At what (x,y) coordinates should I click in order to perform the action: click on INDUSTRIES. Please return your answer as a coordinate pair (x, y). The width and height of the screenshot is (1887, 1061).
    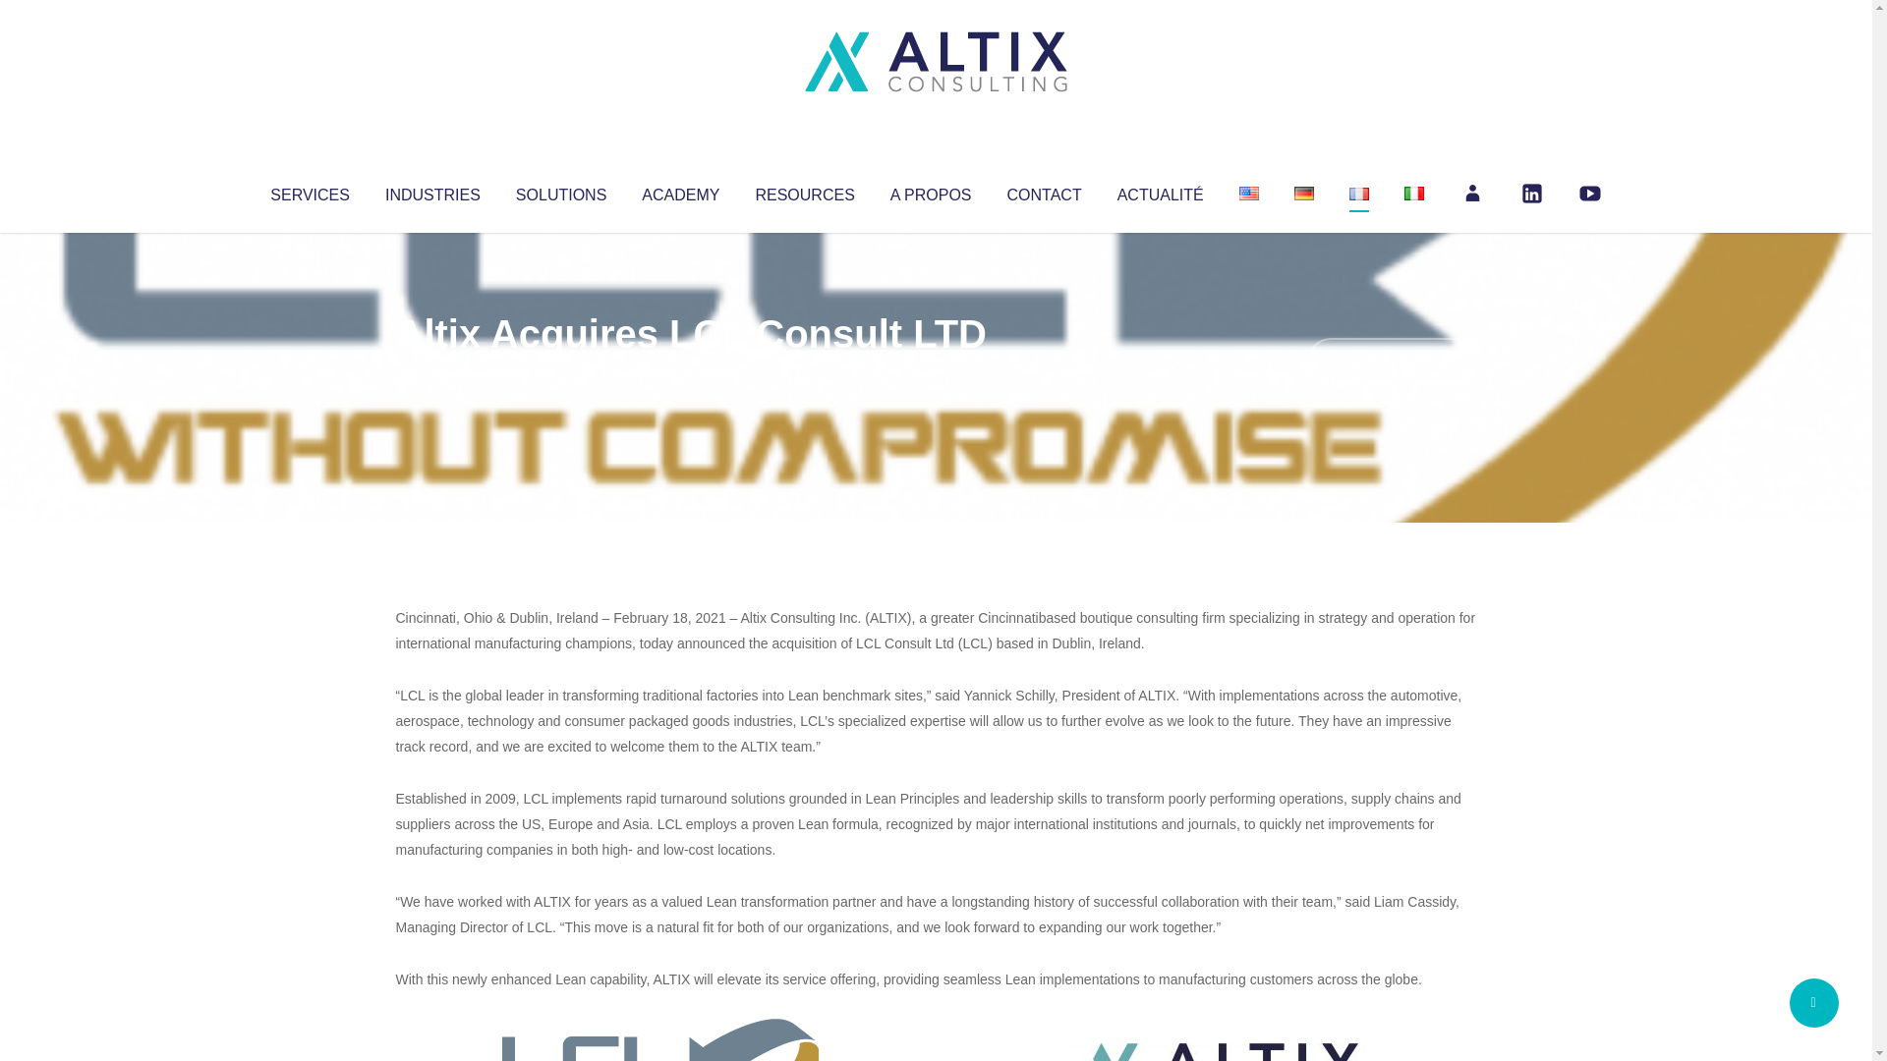
    Looking at the image, I should click on (432, 191).